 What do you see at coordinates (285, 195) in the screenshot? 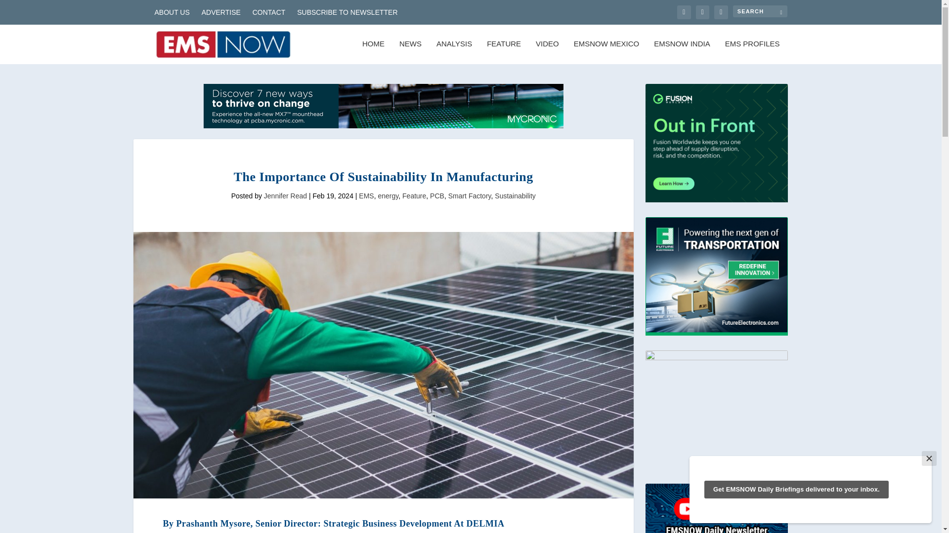
I see `Posts by Jennifer Read` at bounding box center [285, 195].